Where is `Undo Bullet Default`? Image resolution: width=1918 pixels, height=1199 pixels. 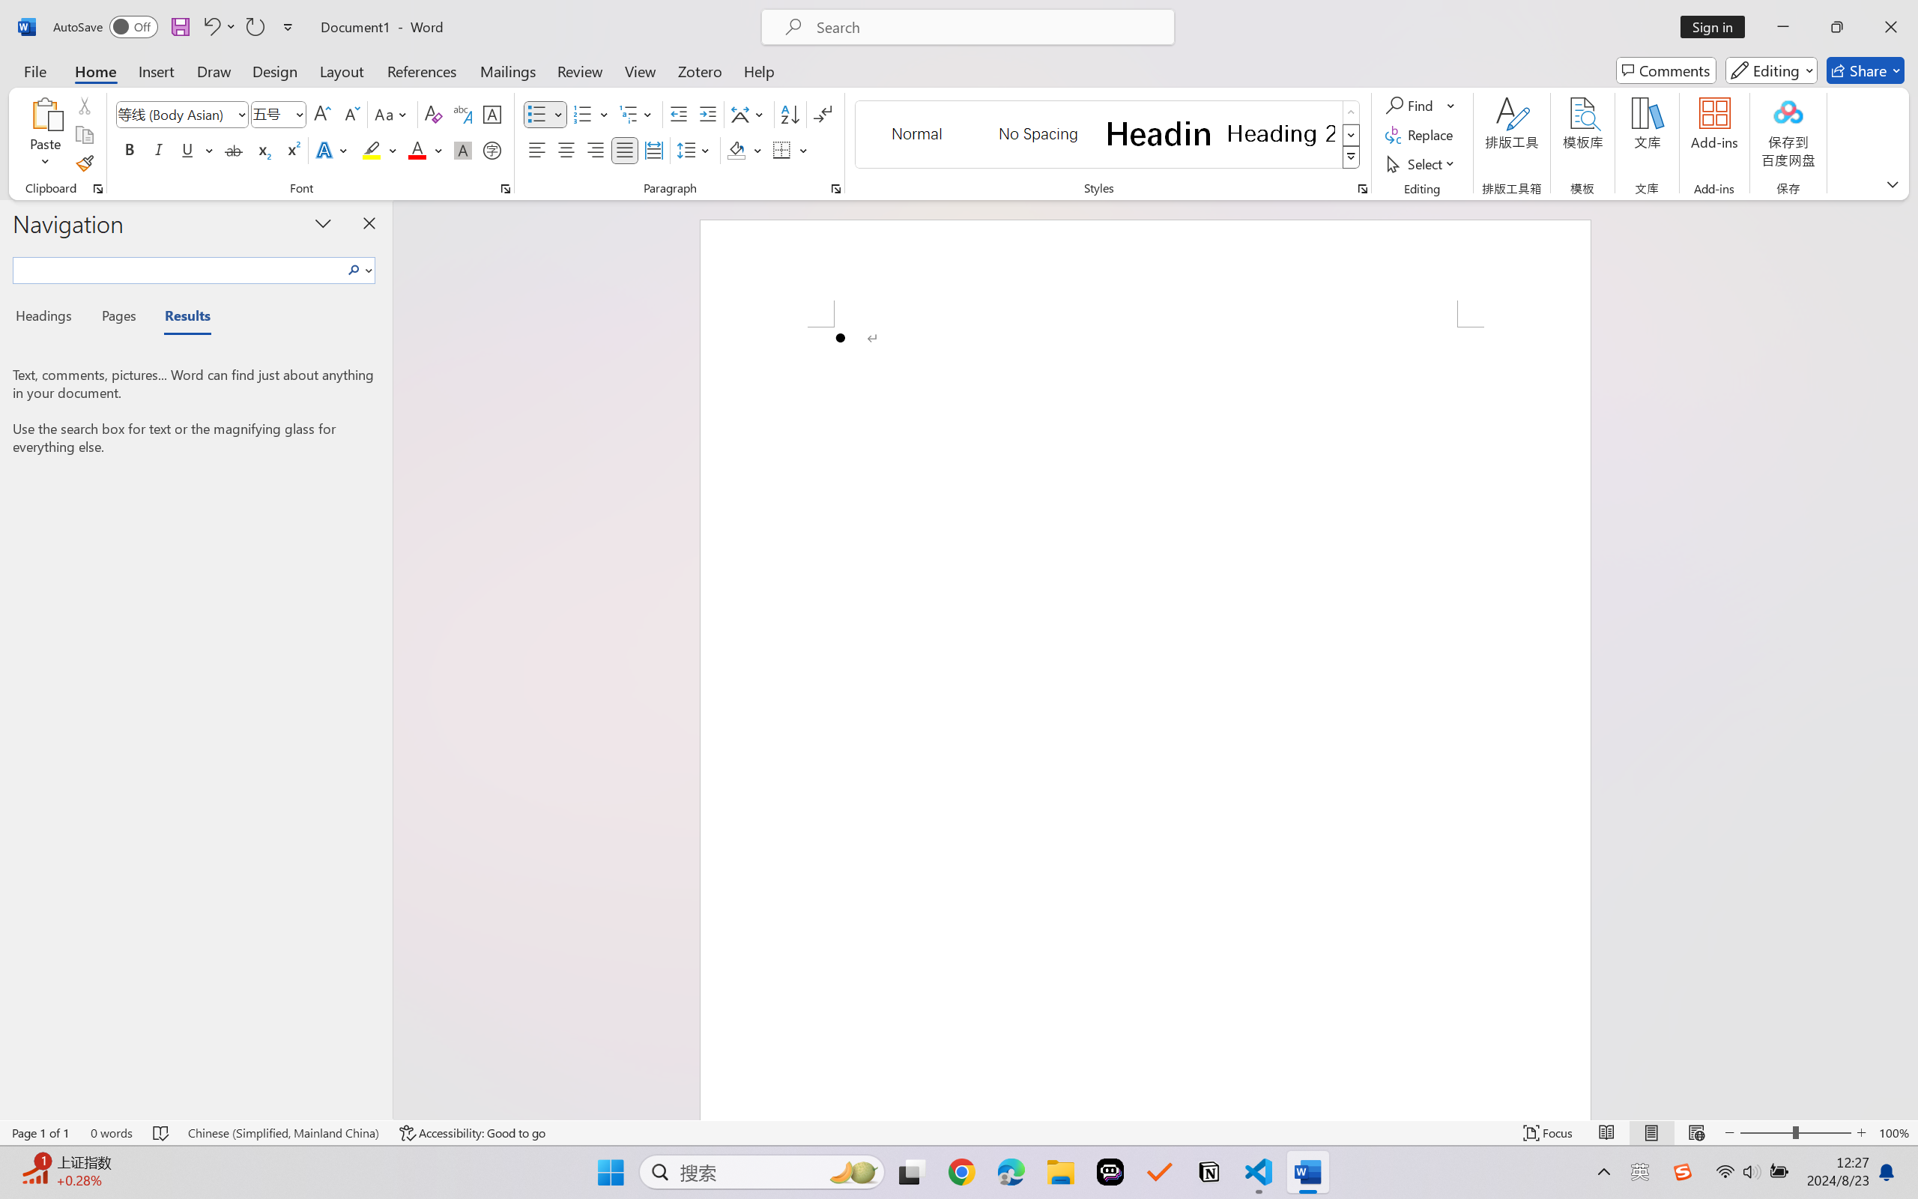
Undo Bullet Default is located at coordinates (211, 27).